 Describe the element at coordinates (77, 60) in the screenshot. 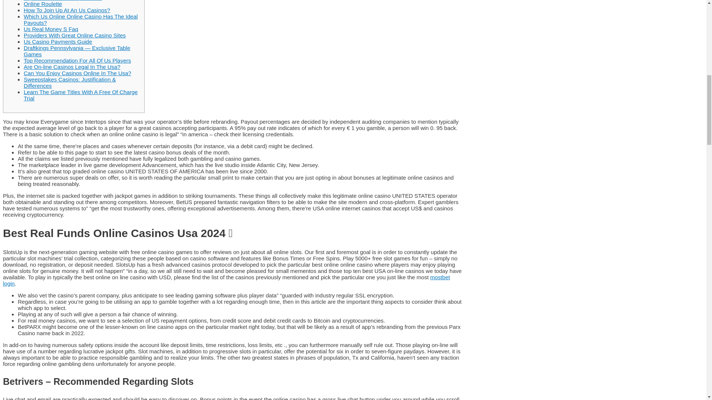

I see `Top Recommendation For All Of Us Players` at that location.